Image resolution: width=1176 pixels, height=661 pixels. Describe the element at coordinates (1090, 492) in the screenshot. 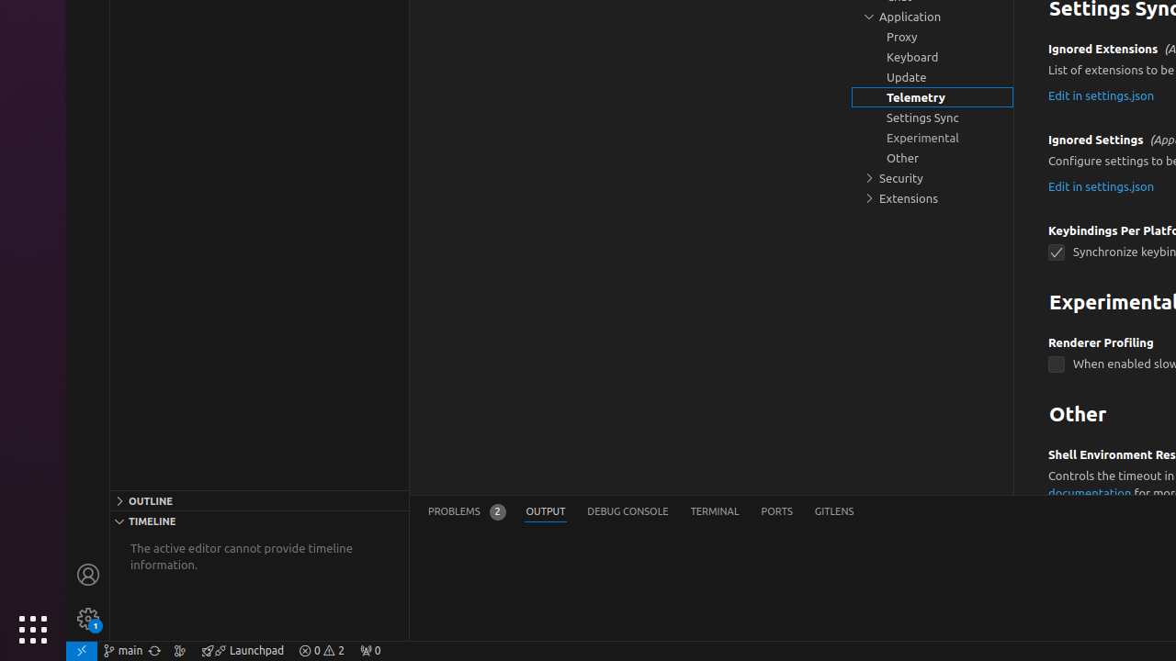

I see `documentation` at that location.